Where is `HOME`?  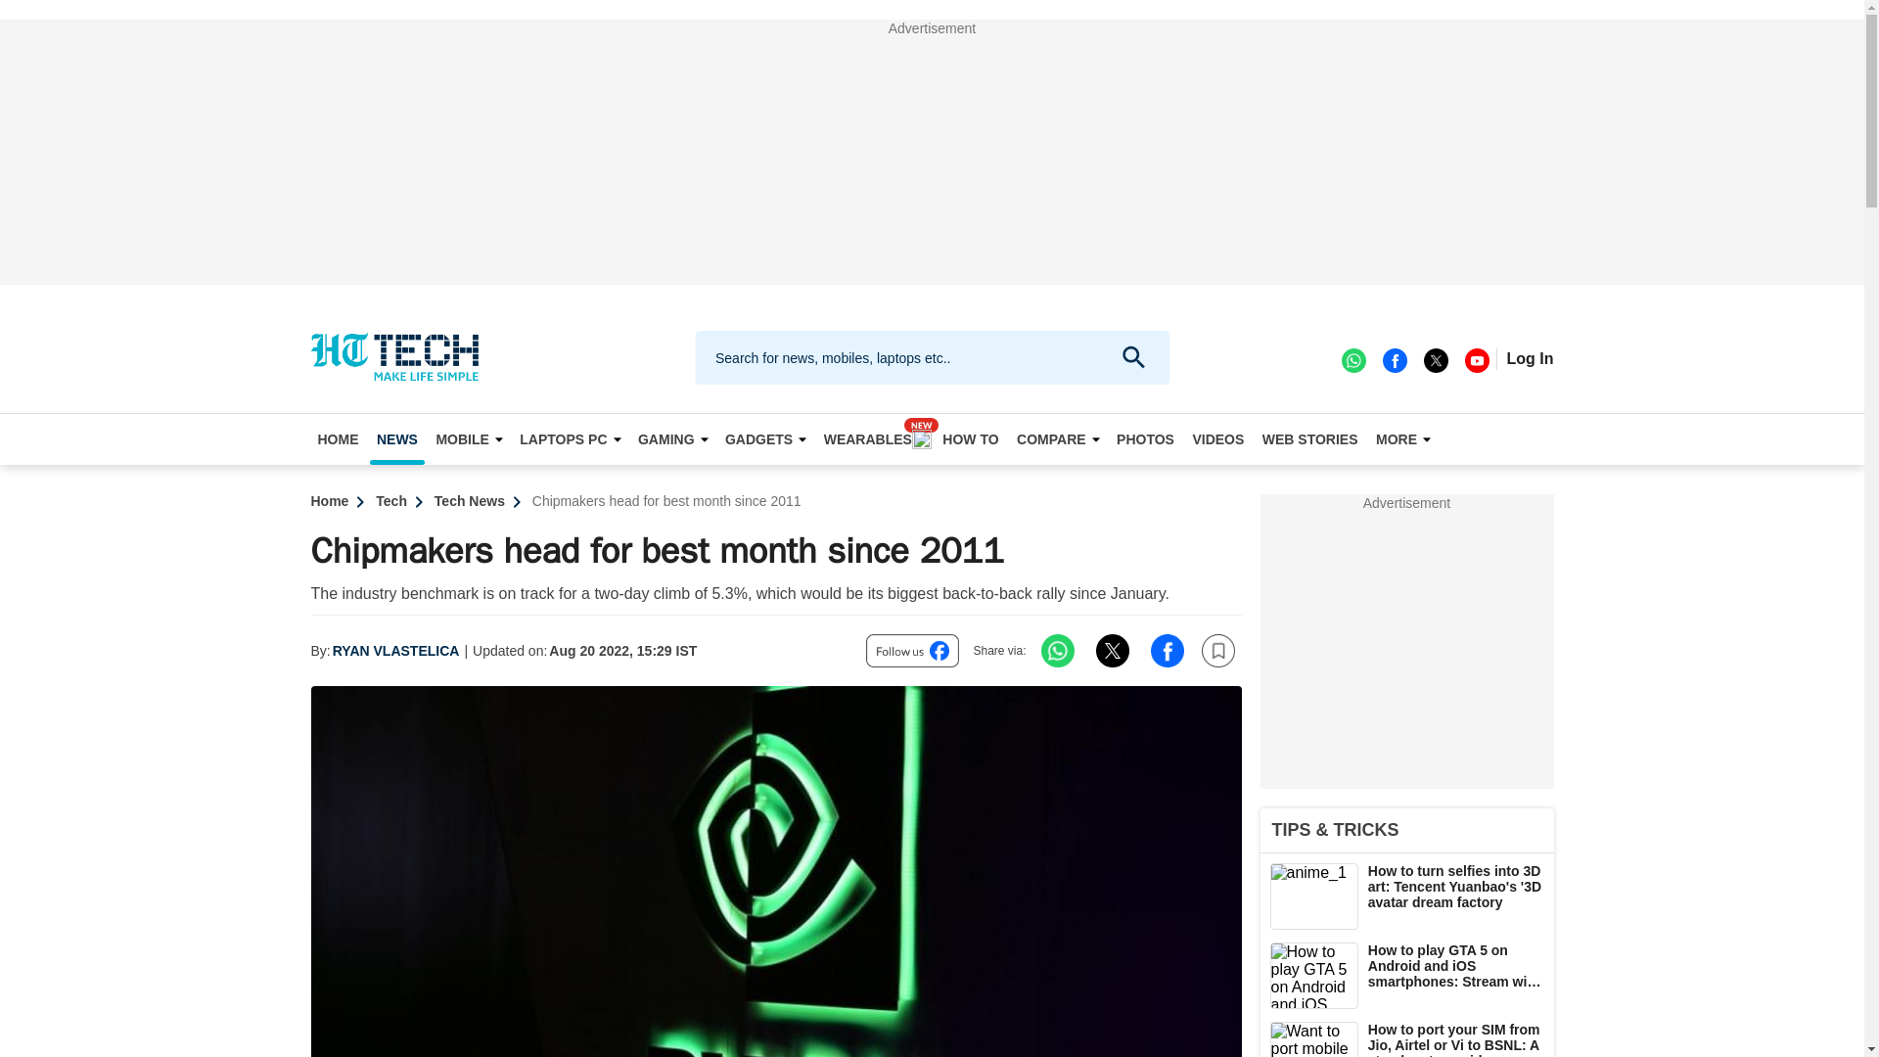
HOME is located at coordinates (339, 439).